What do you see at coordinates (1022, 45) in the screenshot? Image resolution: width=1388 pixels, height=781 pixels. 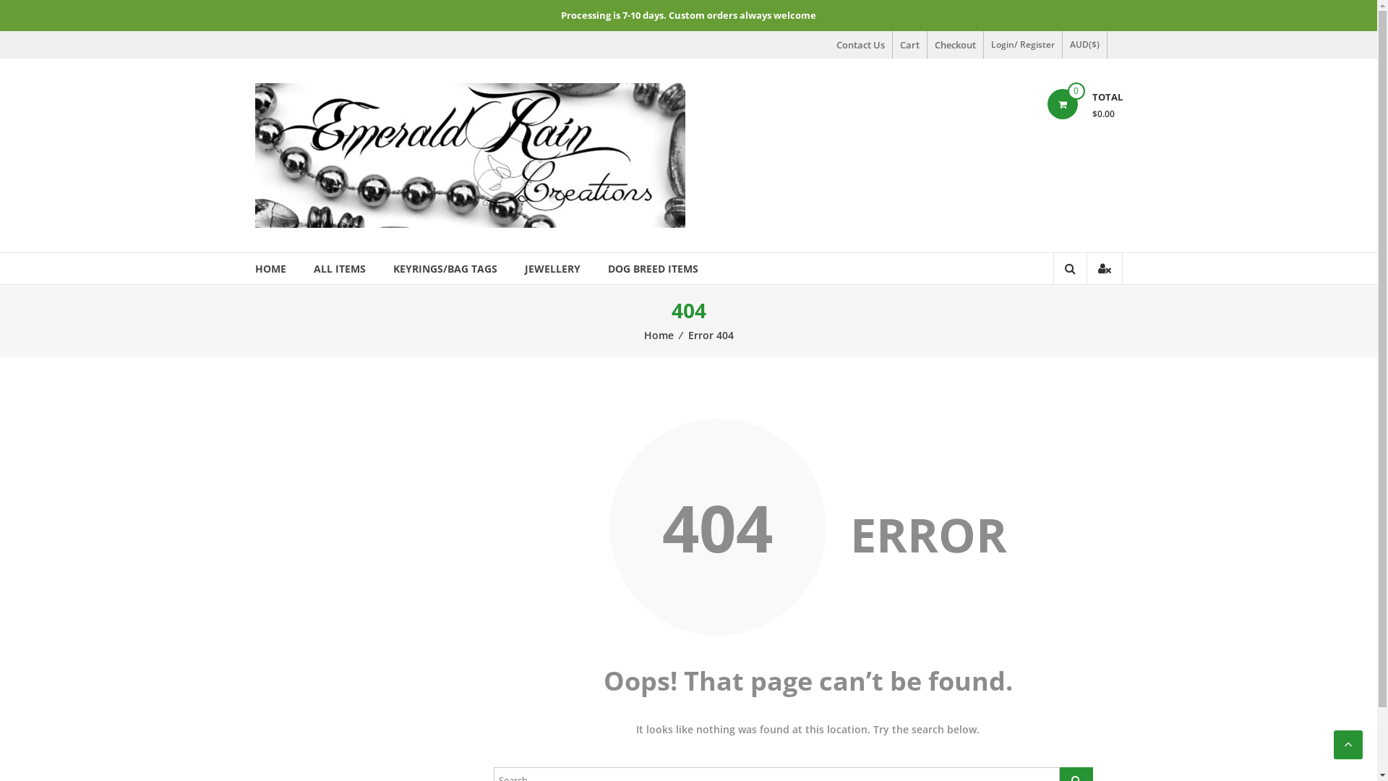 I see `Login/ Register` at bounding box center [1022, 45].